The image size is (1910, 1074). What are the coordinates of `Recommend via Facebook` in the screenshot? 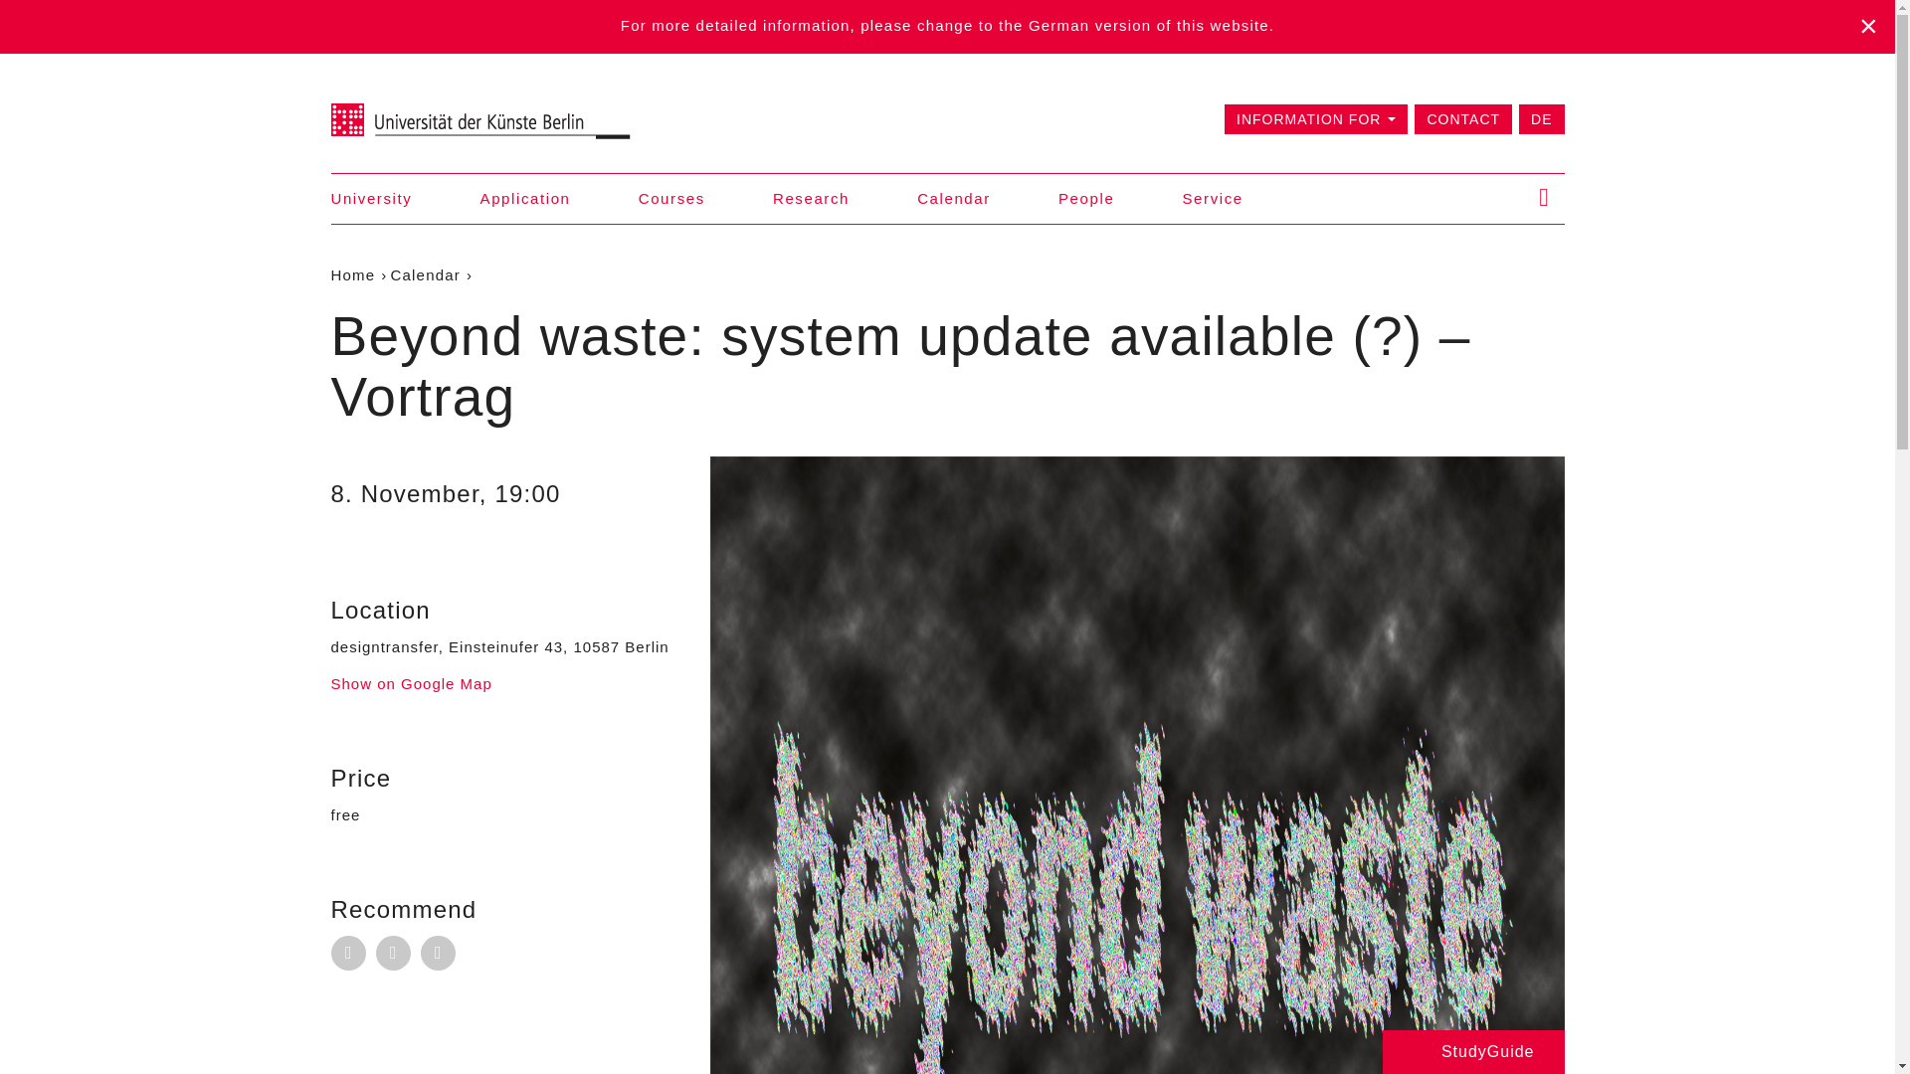 It's located at (393, 953).